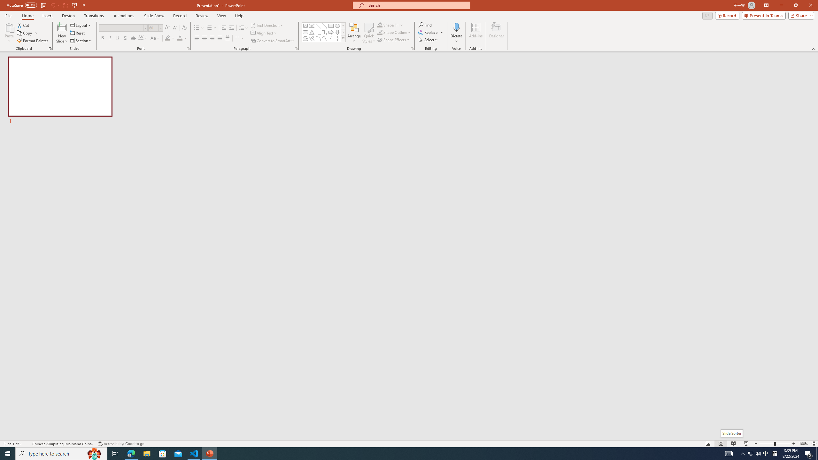 This screenshot has width=818, height=460. I want to click on Center, so click(204, 38).